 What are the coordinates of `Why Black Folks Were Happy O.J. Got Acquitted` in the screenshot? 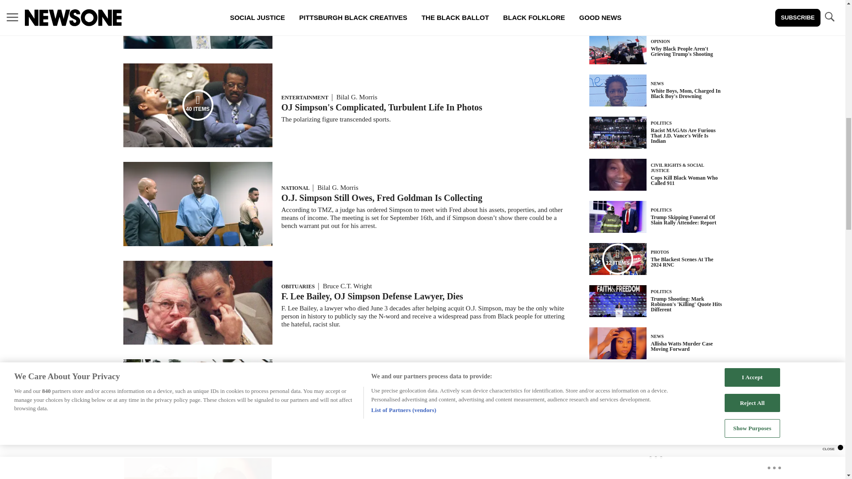 It's located at (375, 8).